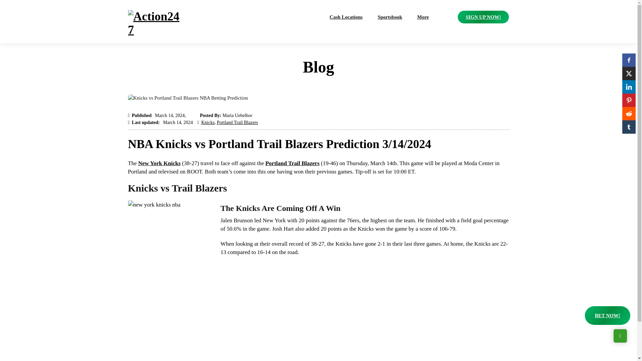  I want to click on More, so click(423, 17).